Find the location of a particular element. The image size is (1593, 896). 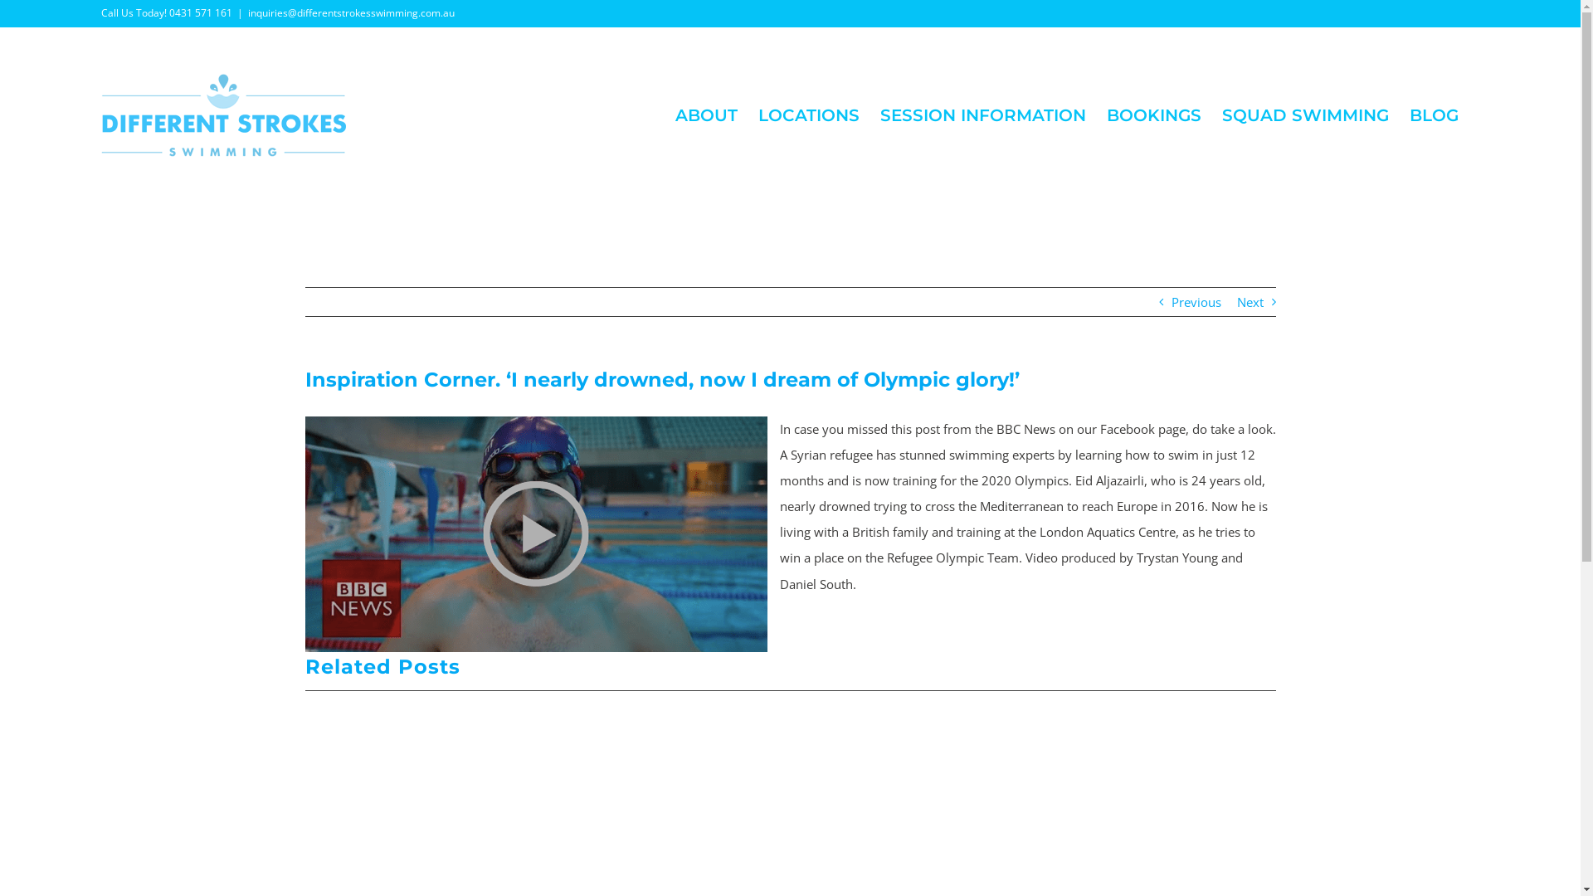

LOCATIONS is located at coordinates (809, 115).